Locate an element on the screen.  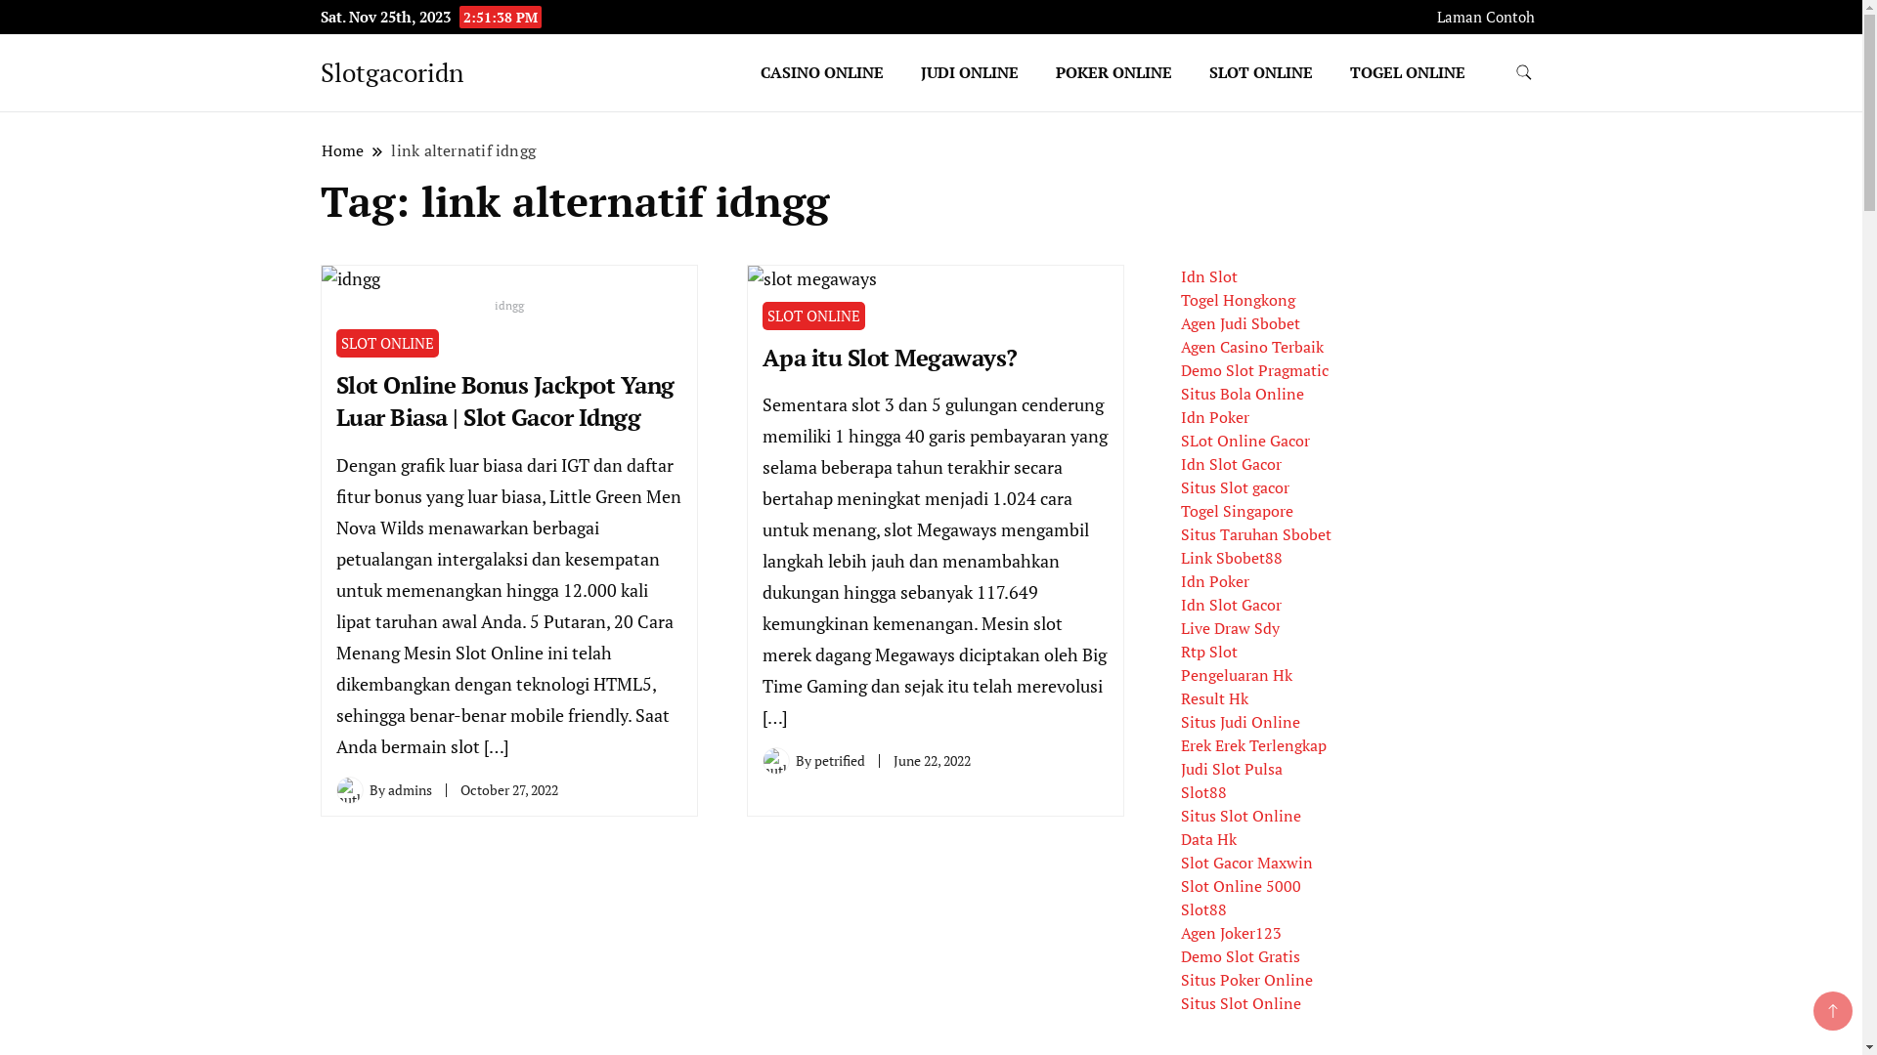
SLot Online Gacor is located at coordinates (1245, 441).